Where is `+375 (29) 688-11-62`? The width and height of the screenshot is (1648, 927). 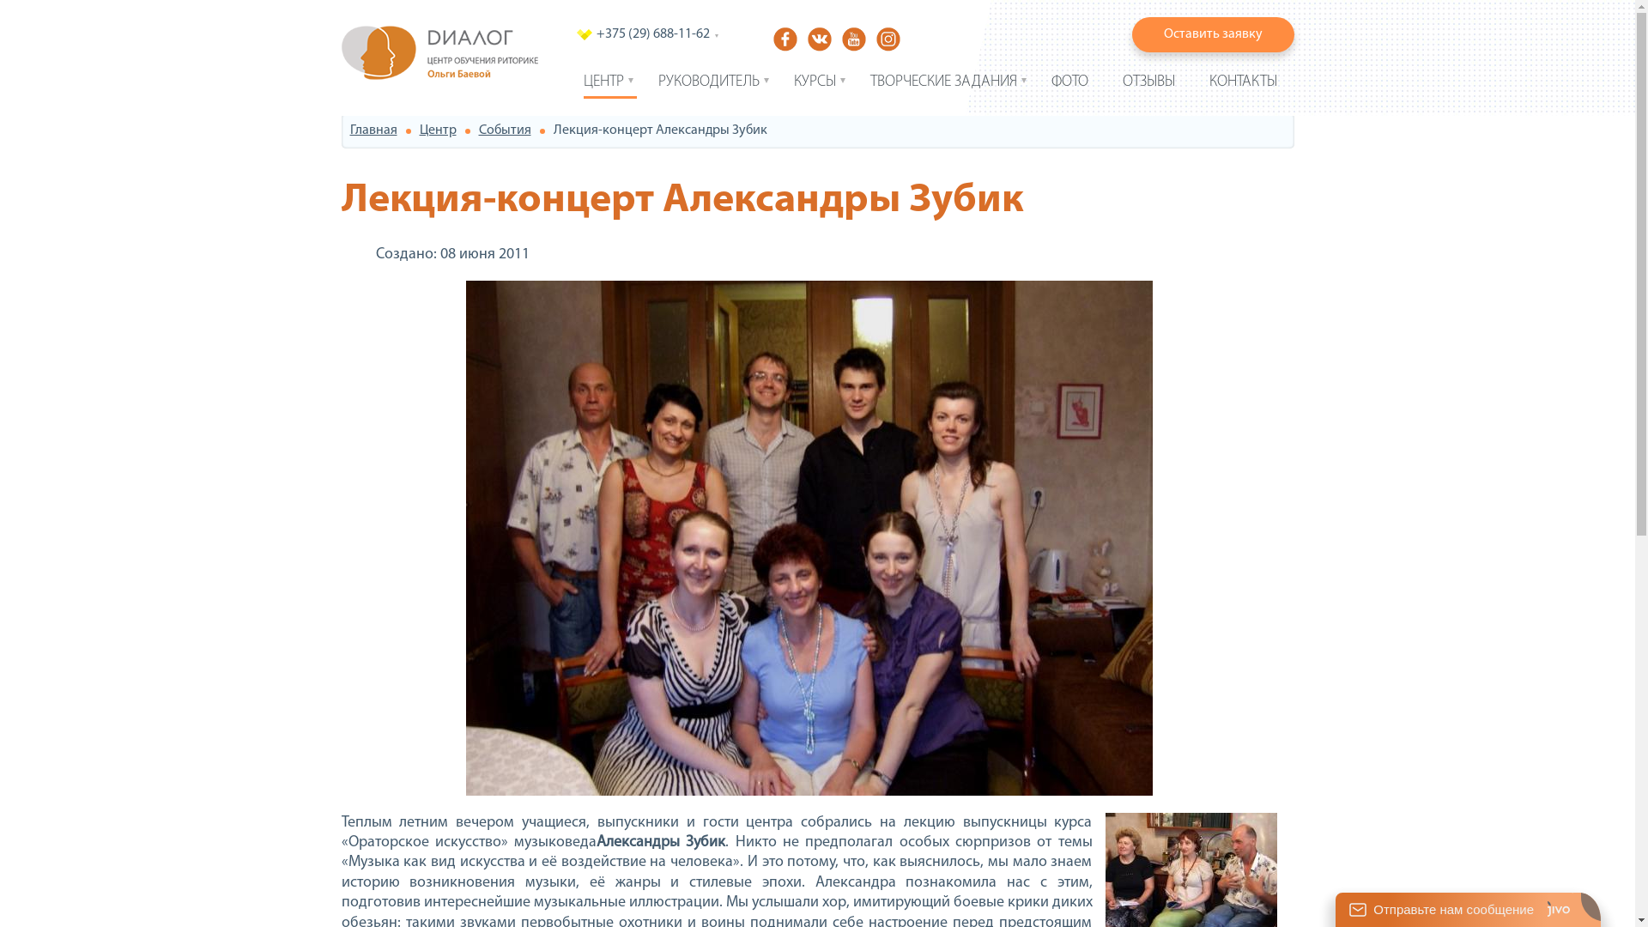
+375 (29) 688-11-62 is located at coordinates (652, 34).